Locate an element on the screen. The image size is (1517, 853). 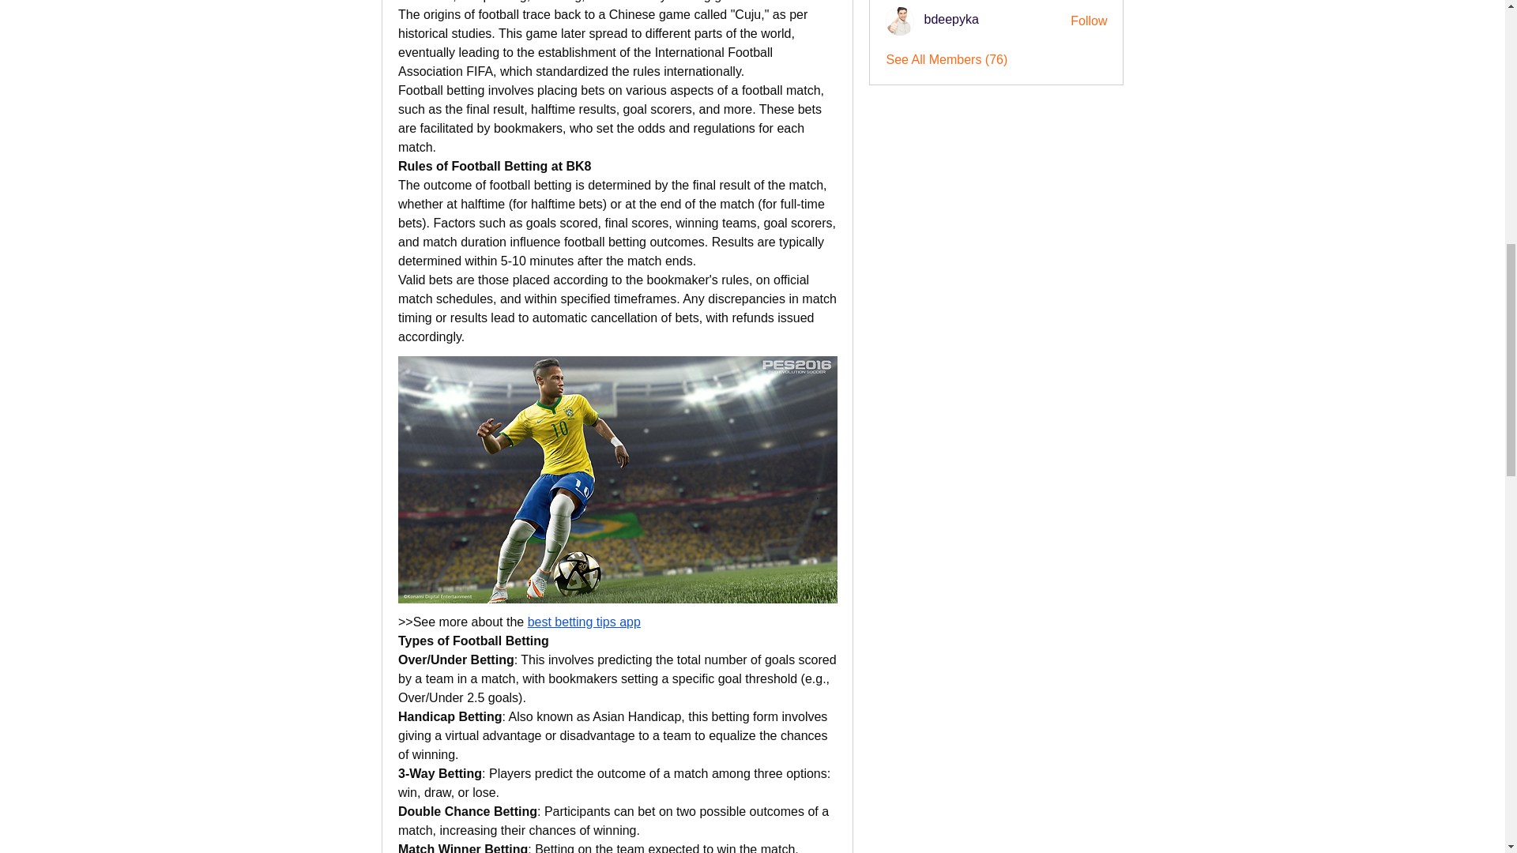
best betting tips app is located at coordinates (583, 621).